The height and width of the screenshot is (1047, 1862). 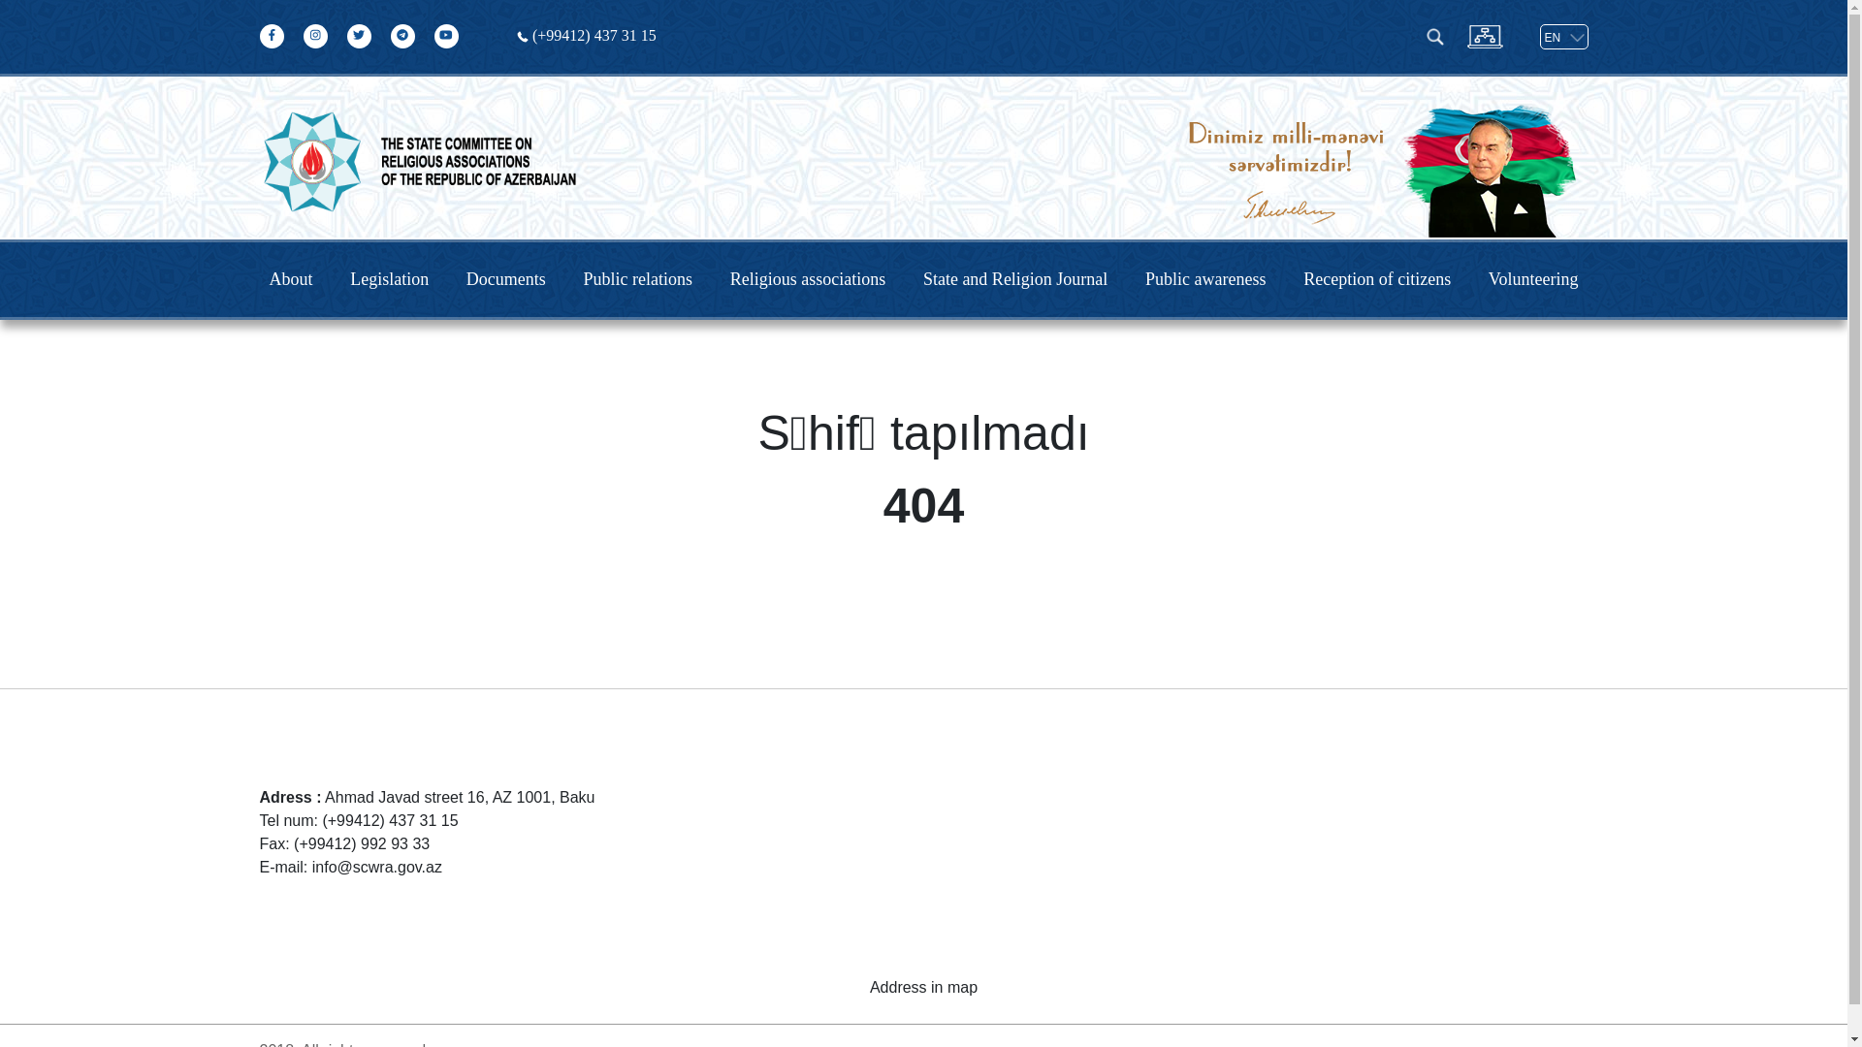 What do you see at coordinates (1377, 279) in the screenshot?
I see `Reception of citizens` at bounding box center [1377, 279].